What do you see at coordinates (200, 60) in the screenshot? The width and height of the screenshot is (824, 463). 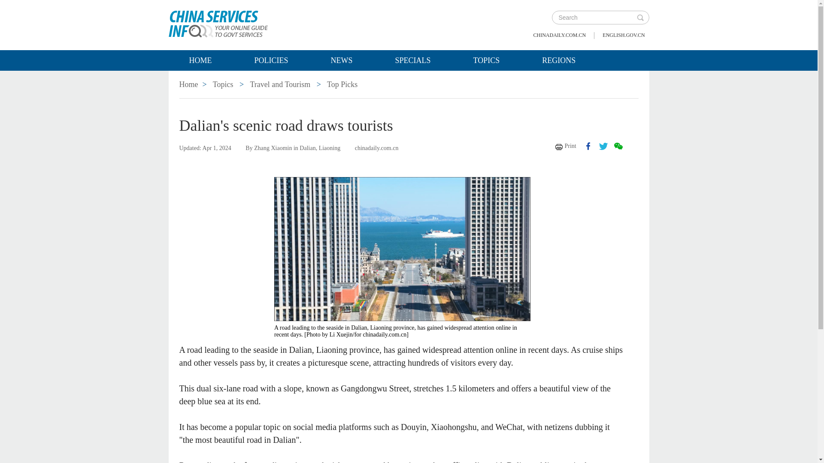 I see `Home` at bounding box center [200, 60].